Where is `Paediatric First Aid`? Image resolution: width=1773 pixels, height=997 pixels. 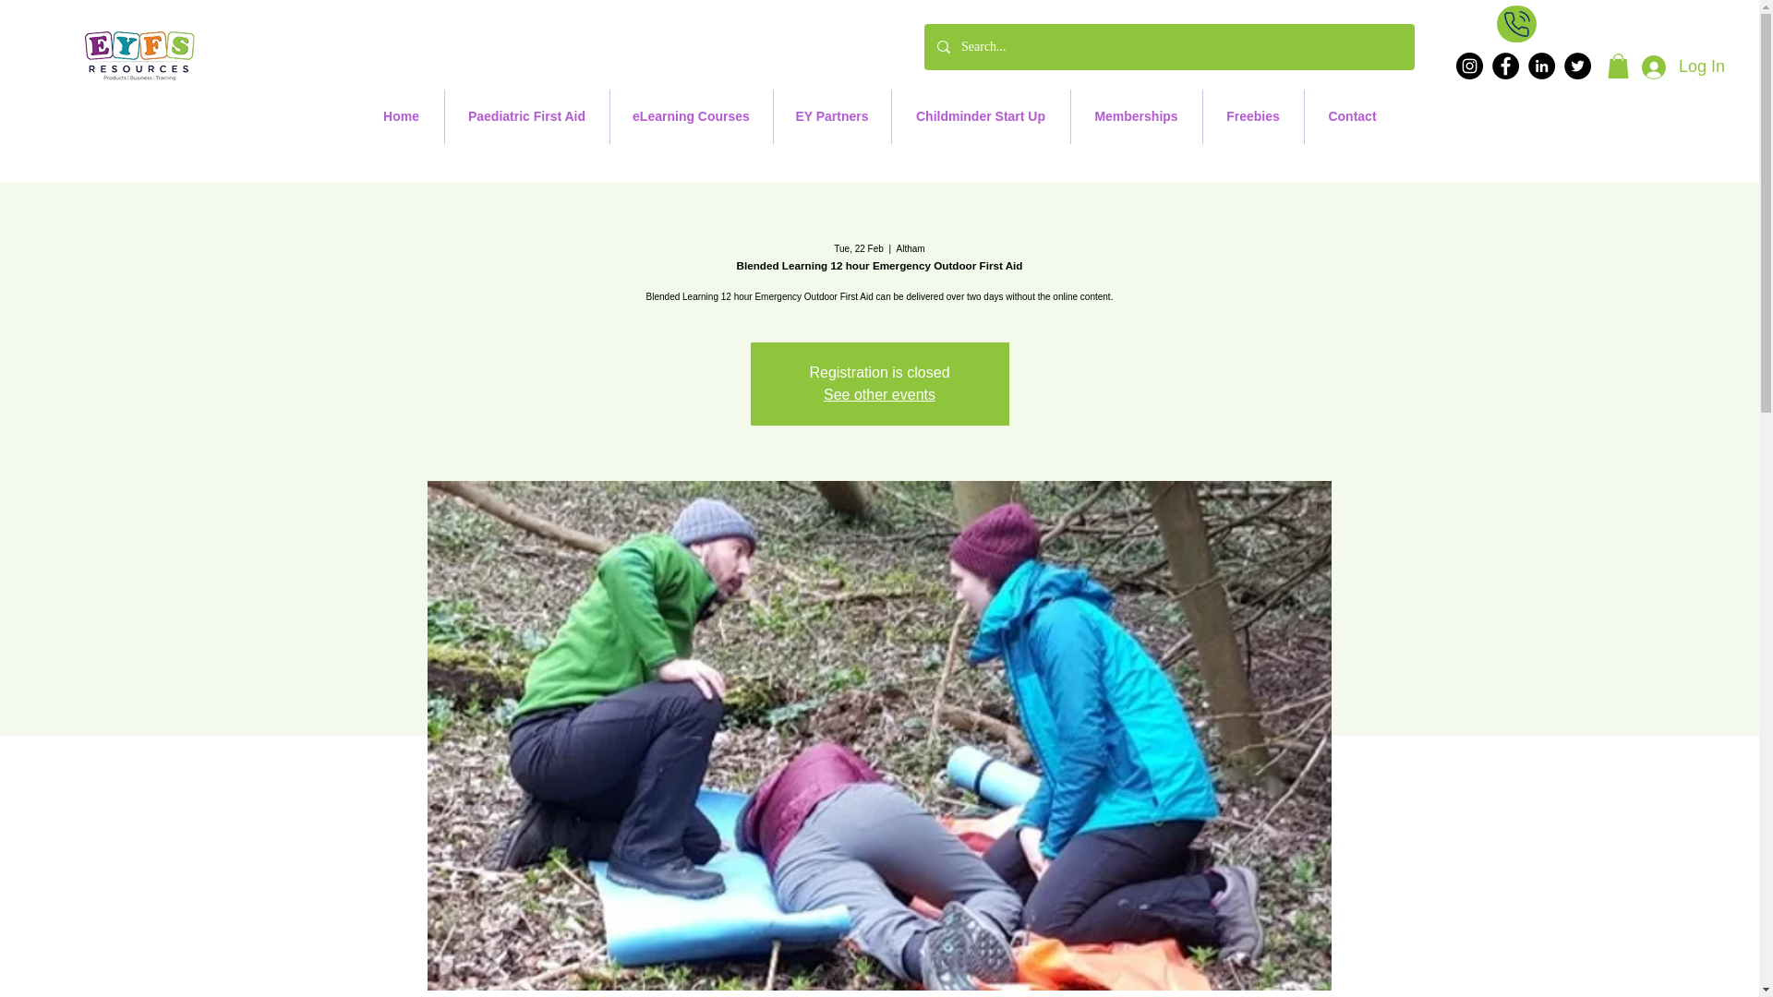
Paediatric First Aid is located at coordinates (526, 116).